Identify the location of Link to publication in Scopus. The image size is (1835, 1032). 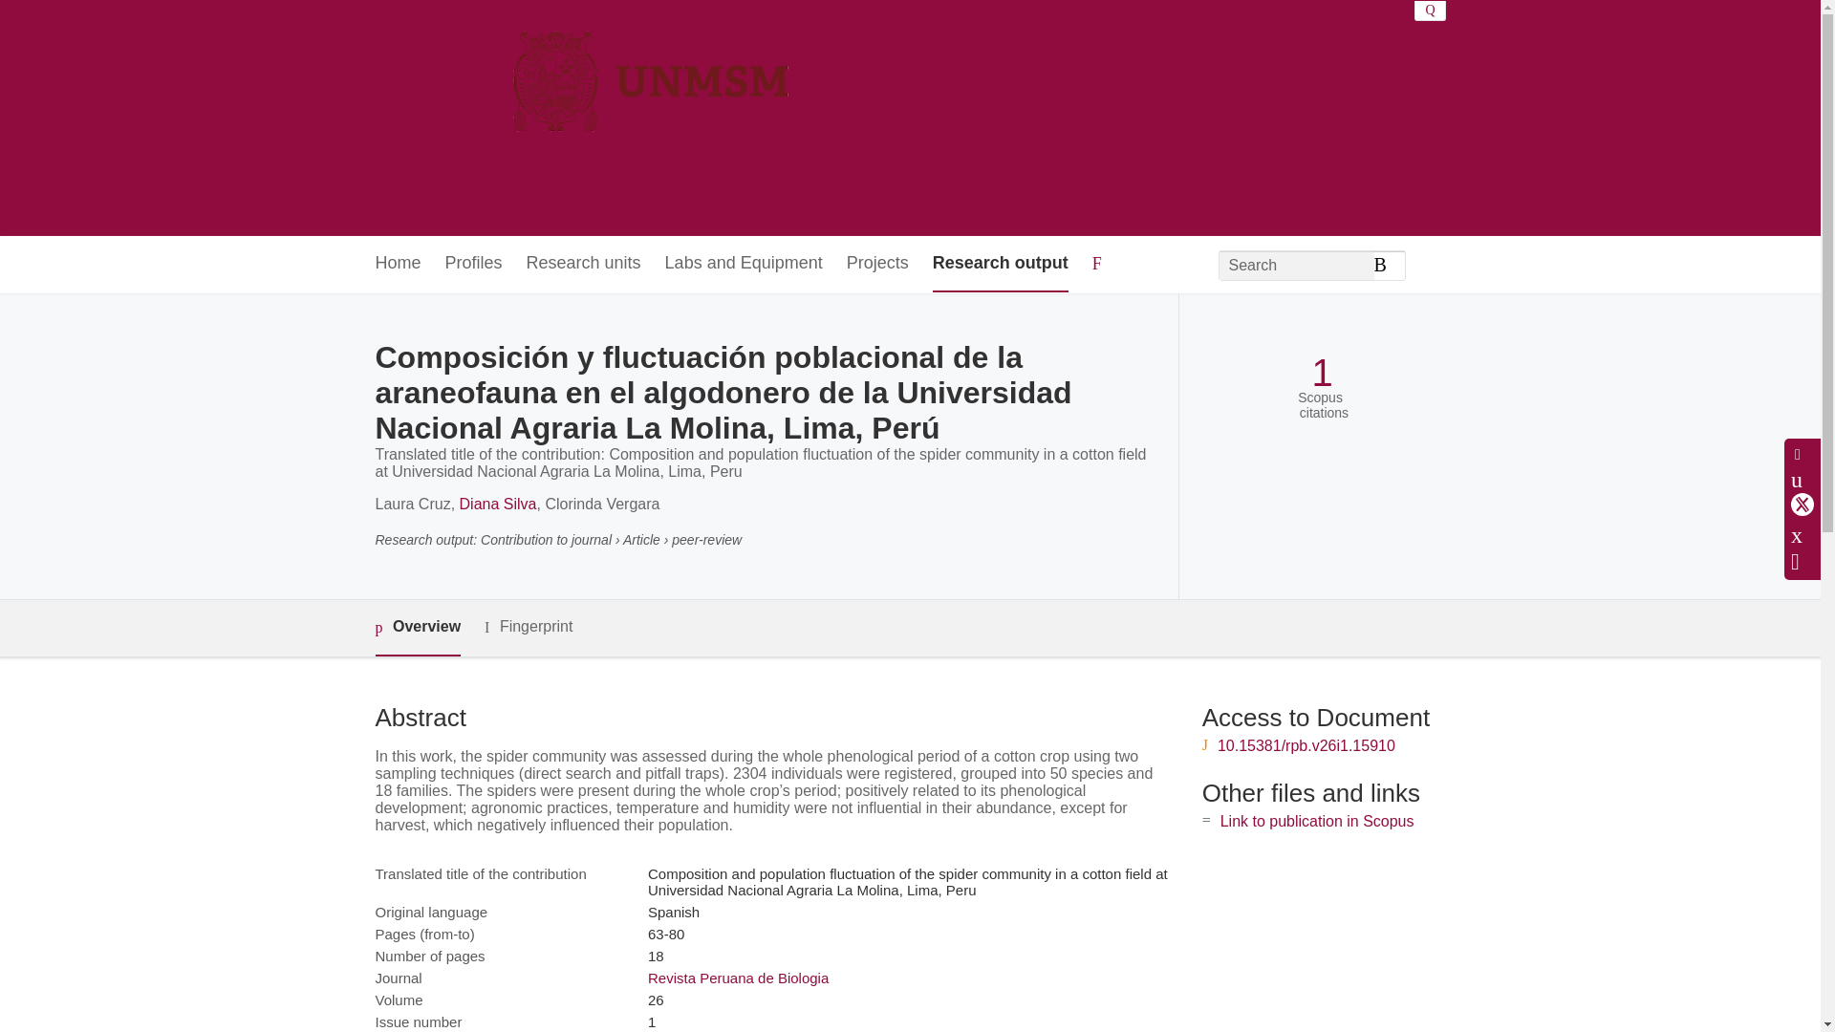
(1317, 822).